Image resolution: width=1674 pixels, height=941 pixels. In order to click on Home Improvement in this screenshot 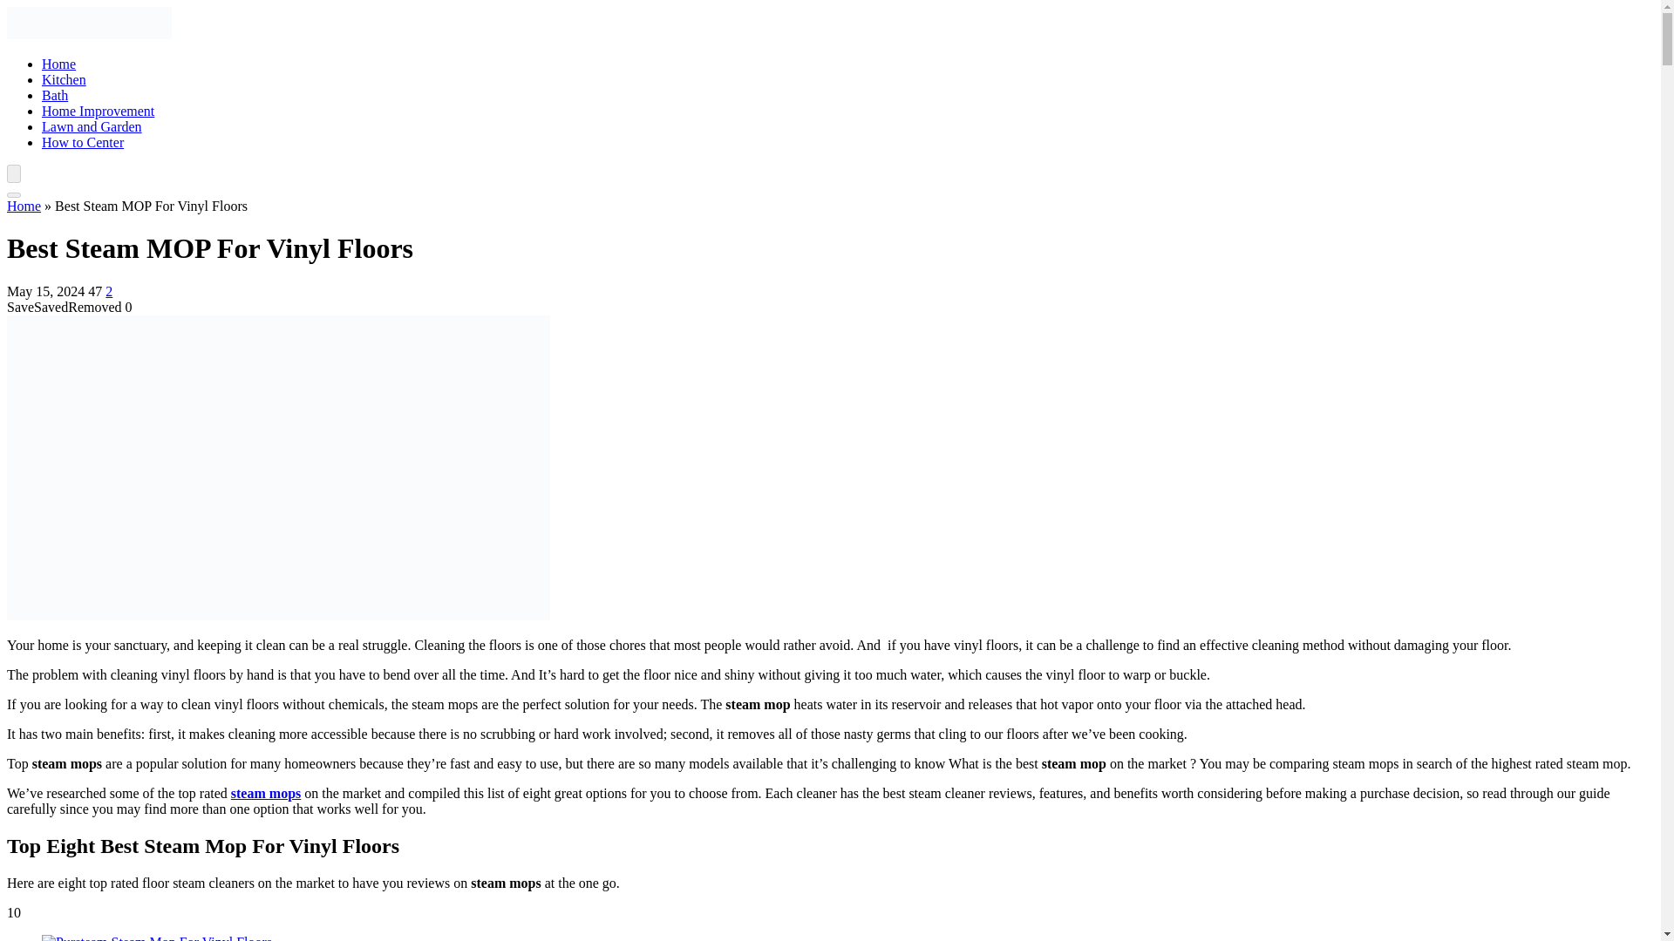, I will do `click(98, 111)`.